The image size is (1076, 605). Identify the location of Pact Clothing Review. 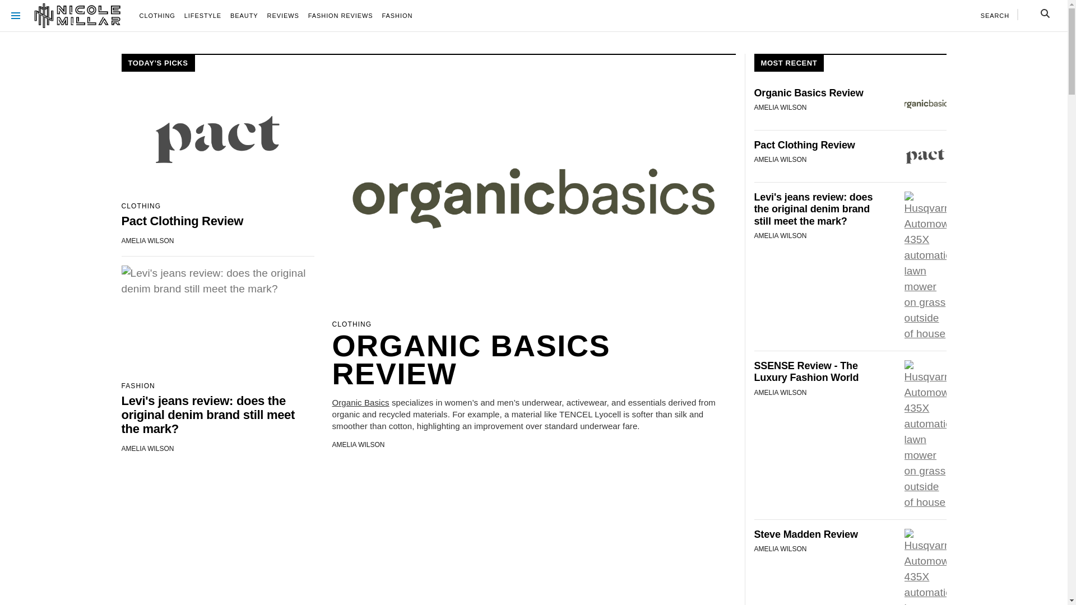
(217, 221).